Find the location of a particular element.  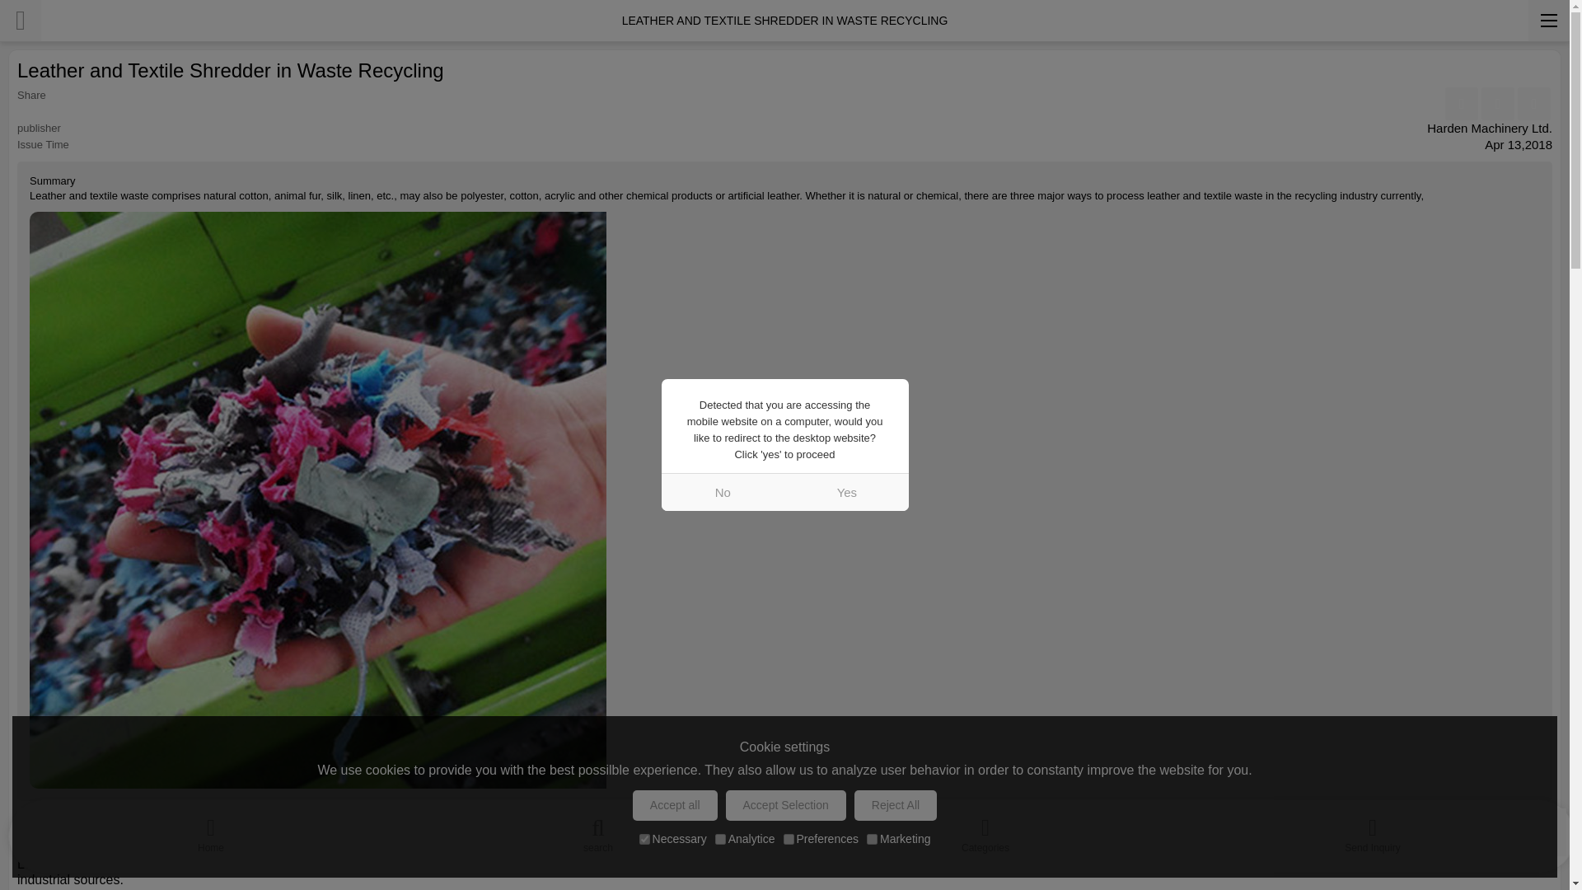

Home is located at coordinates (211, 831).